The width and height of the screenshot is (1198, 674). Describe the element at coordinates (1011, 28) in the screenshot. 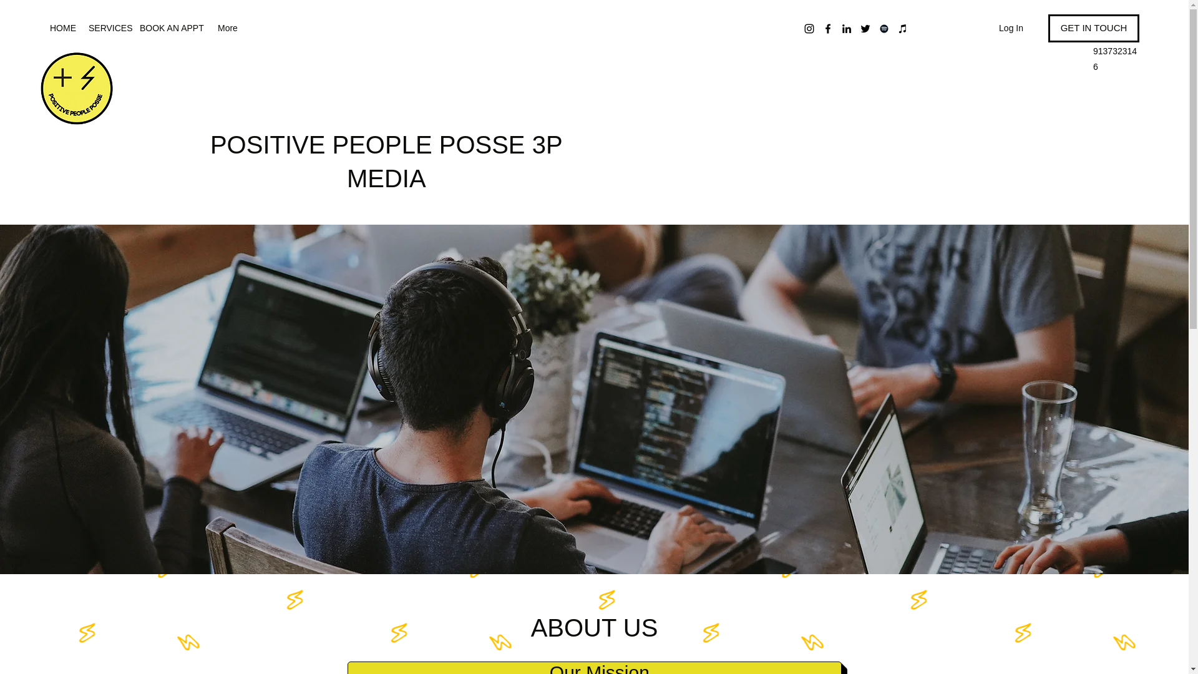

I see `Log In` at that location.